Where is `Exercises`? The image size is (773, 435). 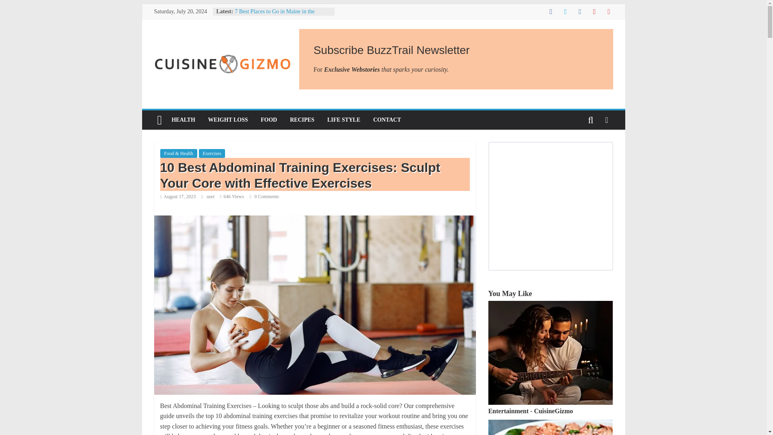 Exercises is located at coordinates (212, 153).